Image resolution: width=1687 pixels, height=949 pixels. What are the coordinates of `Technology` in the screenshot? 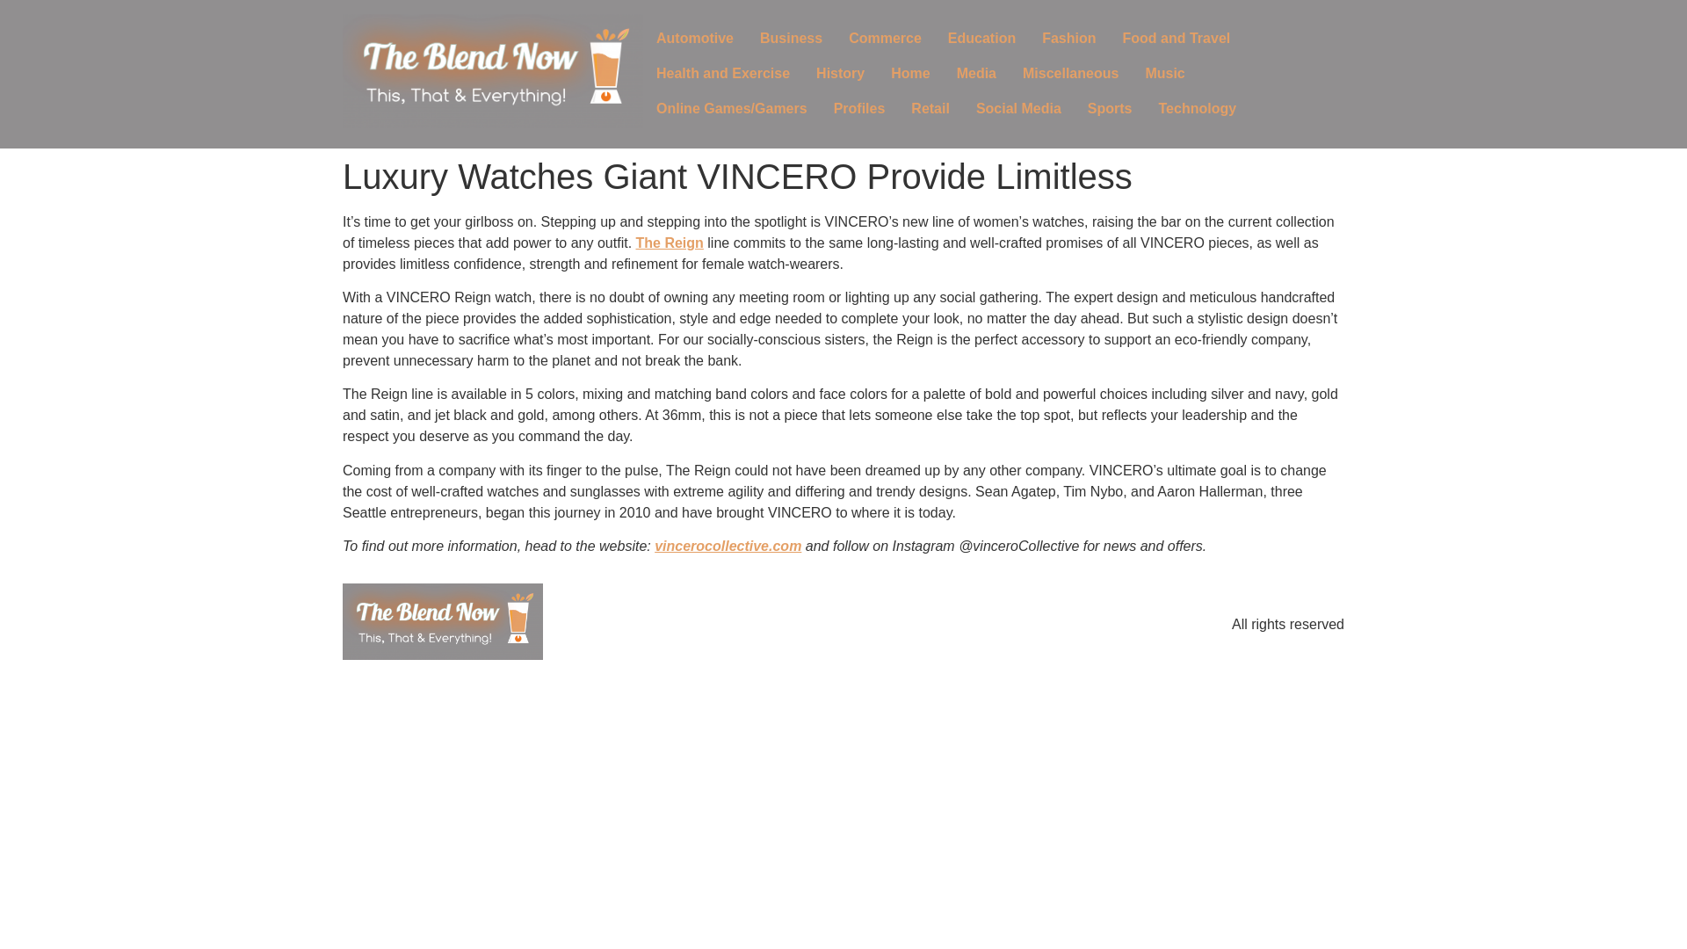 It's located at (1197, 108).